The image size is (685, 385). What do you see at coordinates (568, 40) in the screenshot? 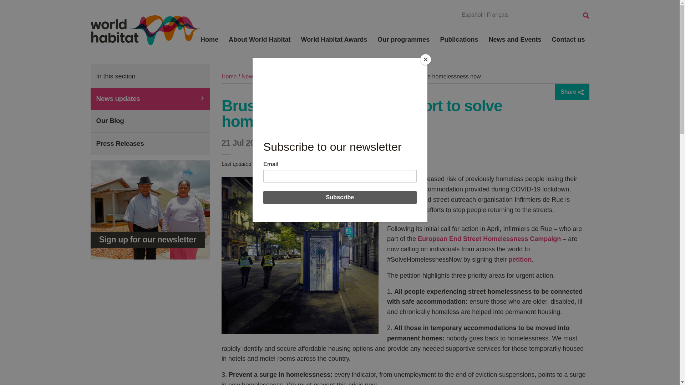
I see `Contact us` at bounding box center [568, 40].